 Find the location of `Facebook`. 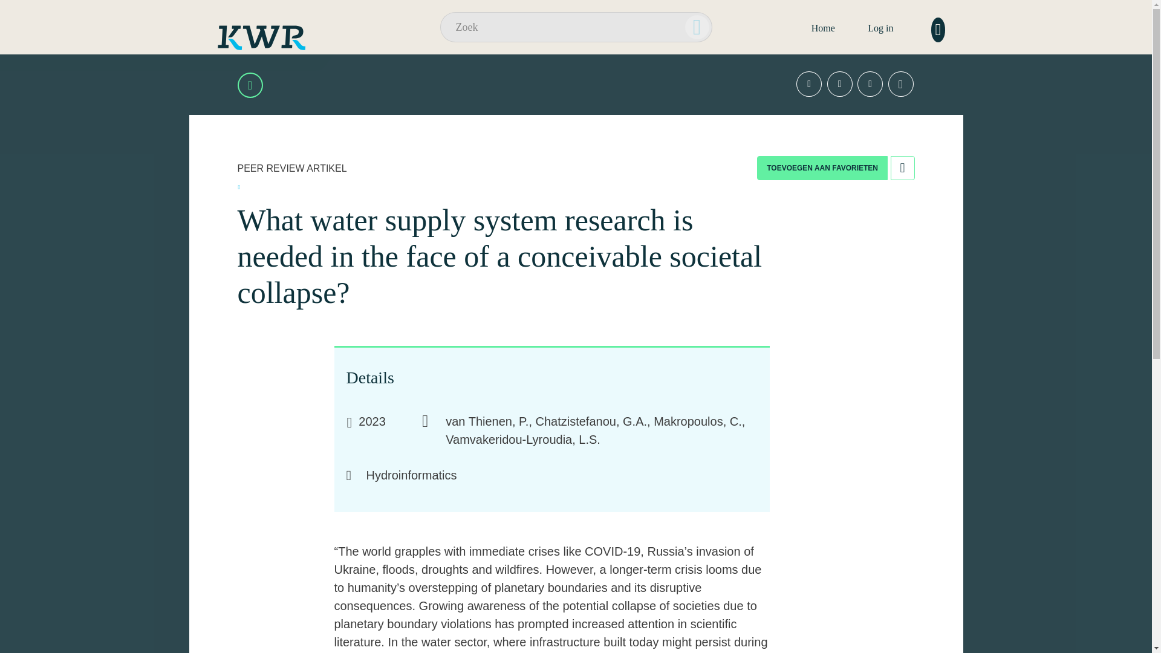

Facebook is located at coordinates (870, 83).